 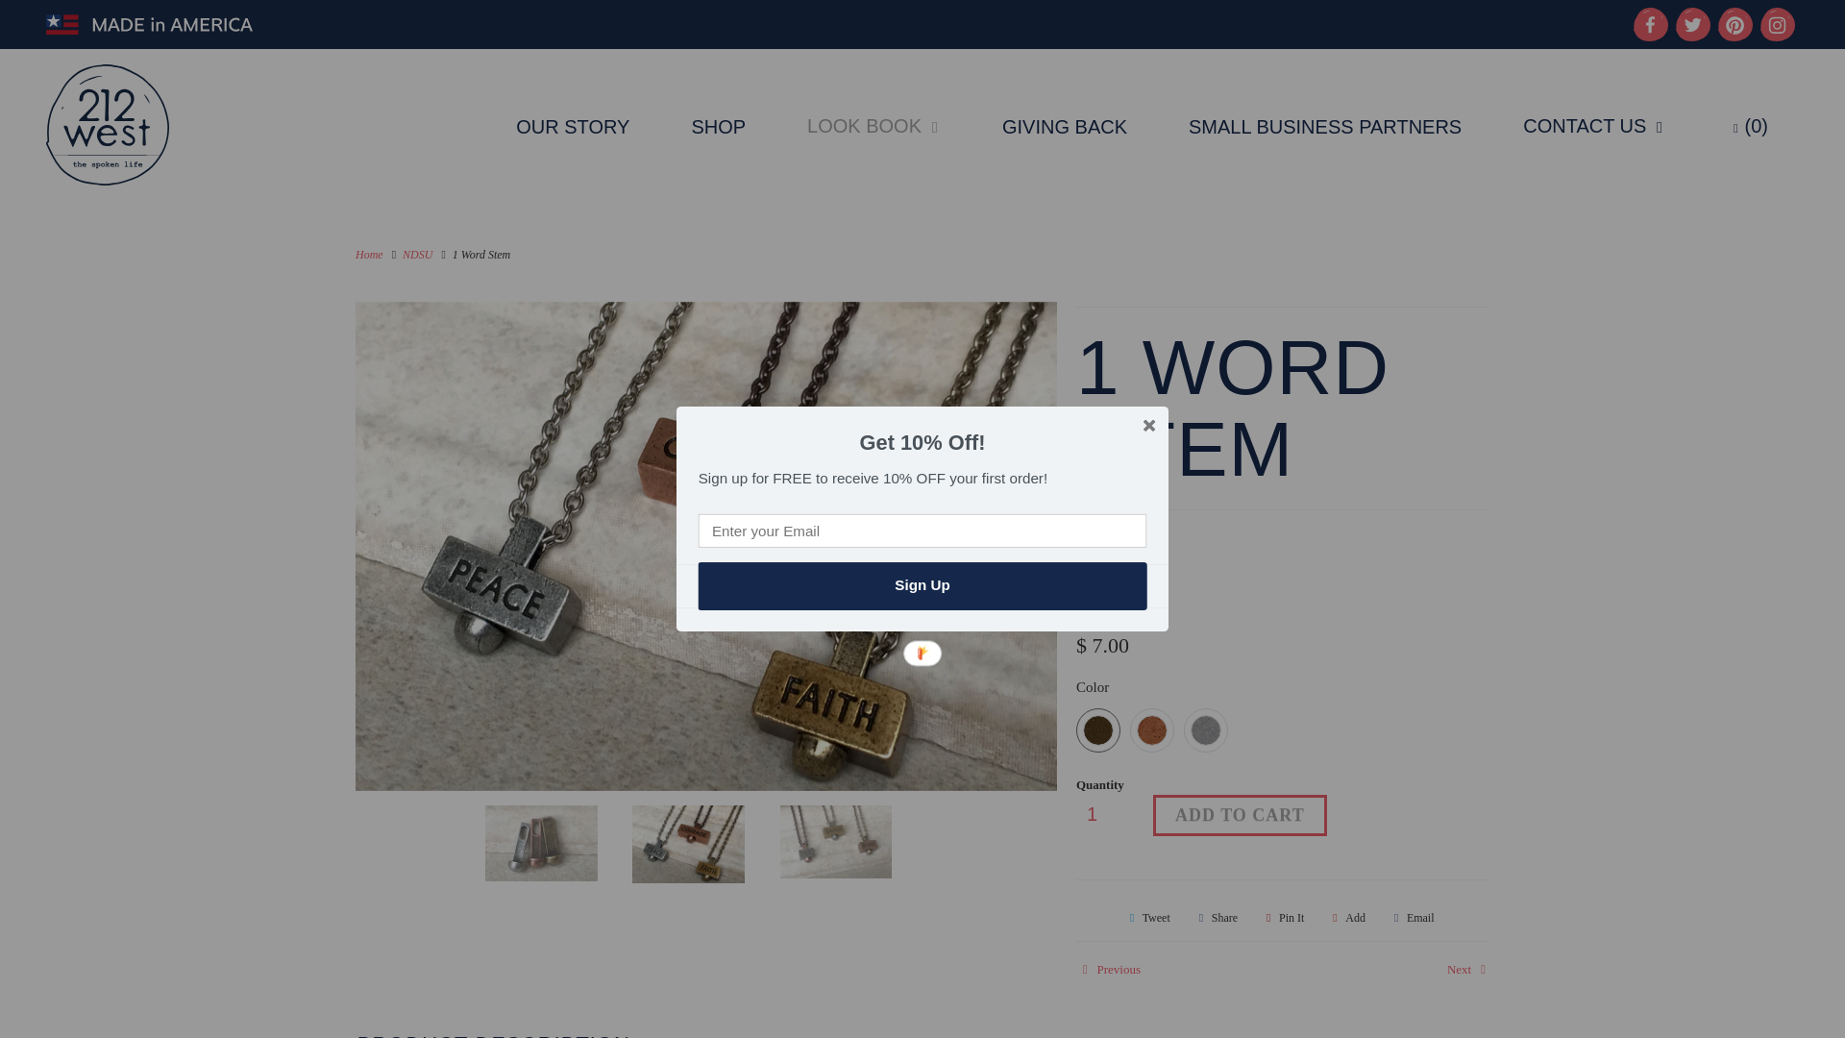 What do you see at coordinates (108, 125) in the screenshot?
I see `212 west` at bounding box center [108, 125].